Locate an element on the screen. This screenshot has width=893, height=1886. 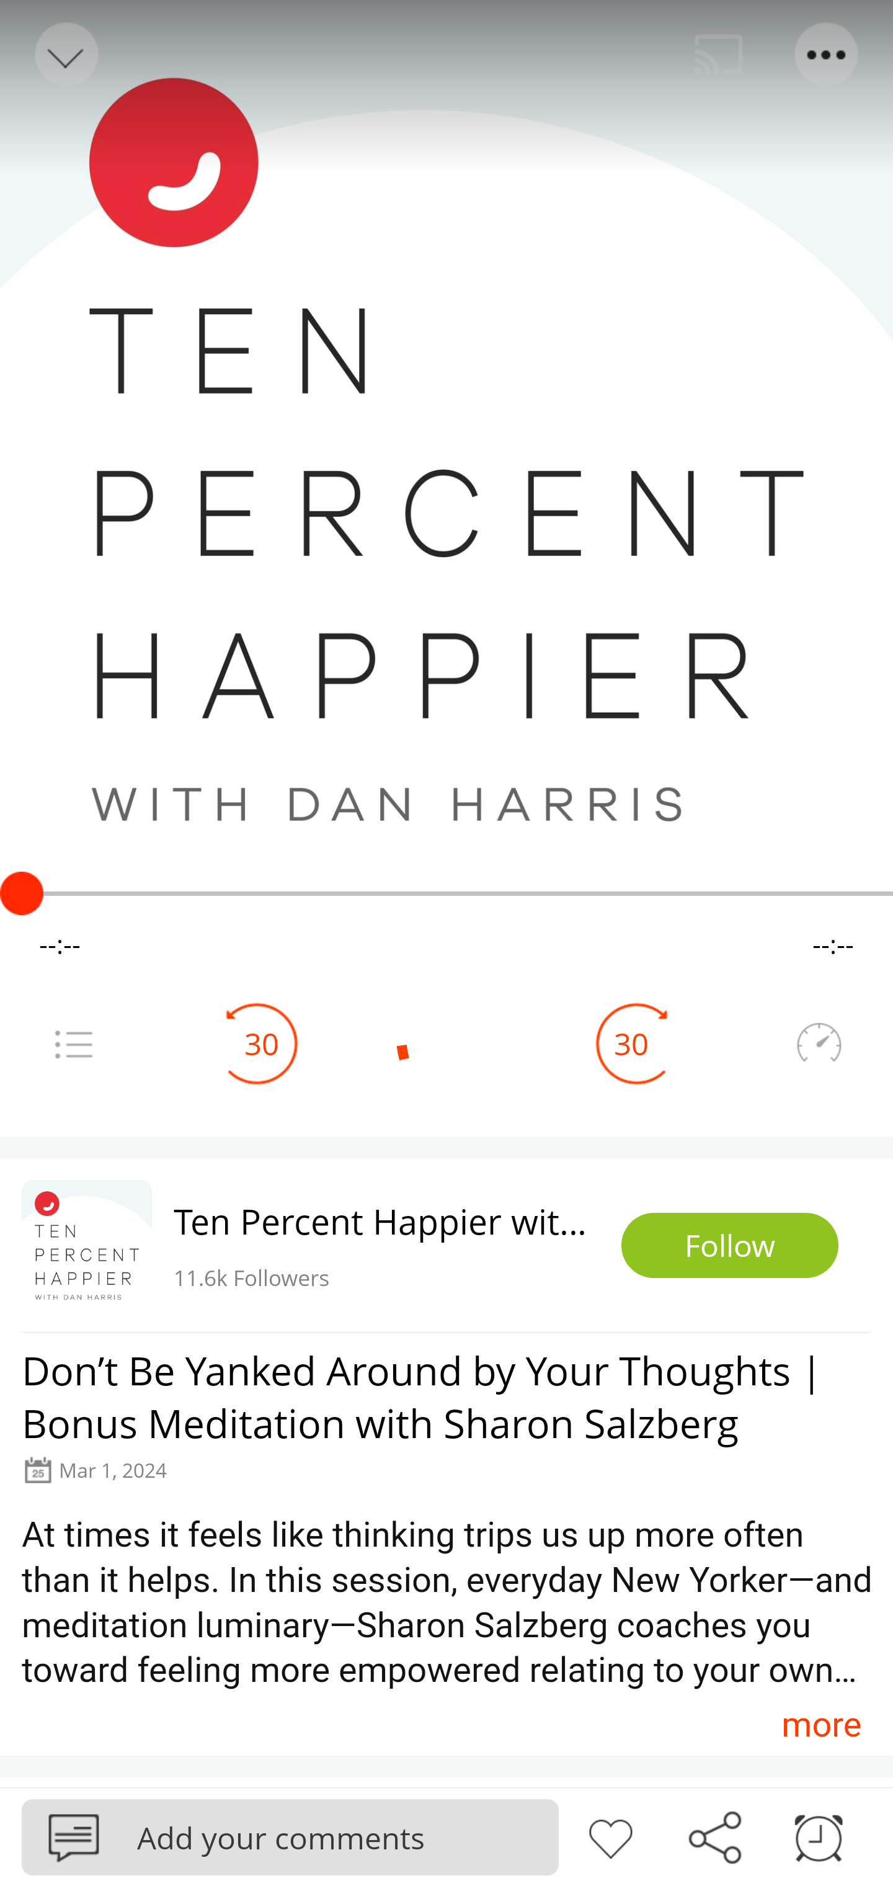
Sleep timer is located at coordinates (819, 1836).